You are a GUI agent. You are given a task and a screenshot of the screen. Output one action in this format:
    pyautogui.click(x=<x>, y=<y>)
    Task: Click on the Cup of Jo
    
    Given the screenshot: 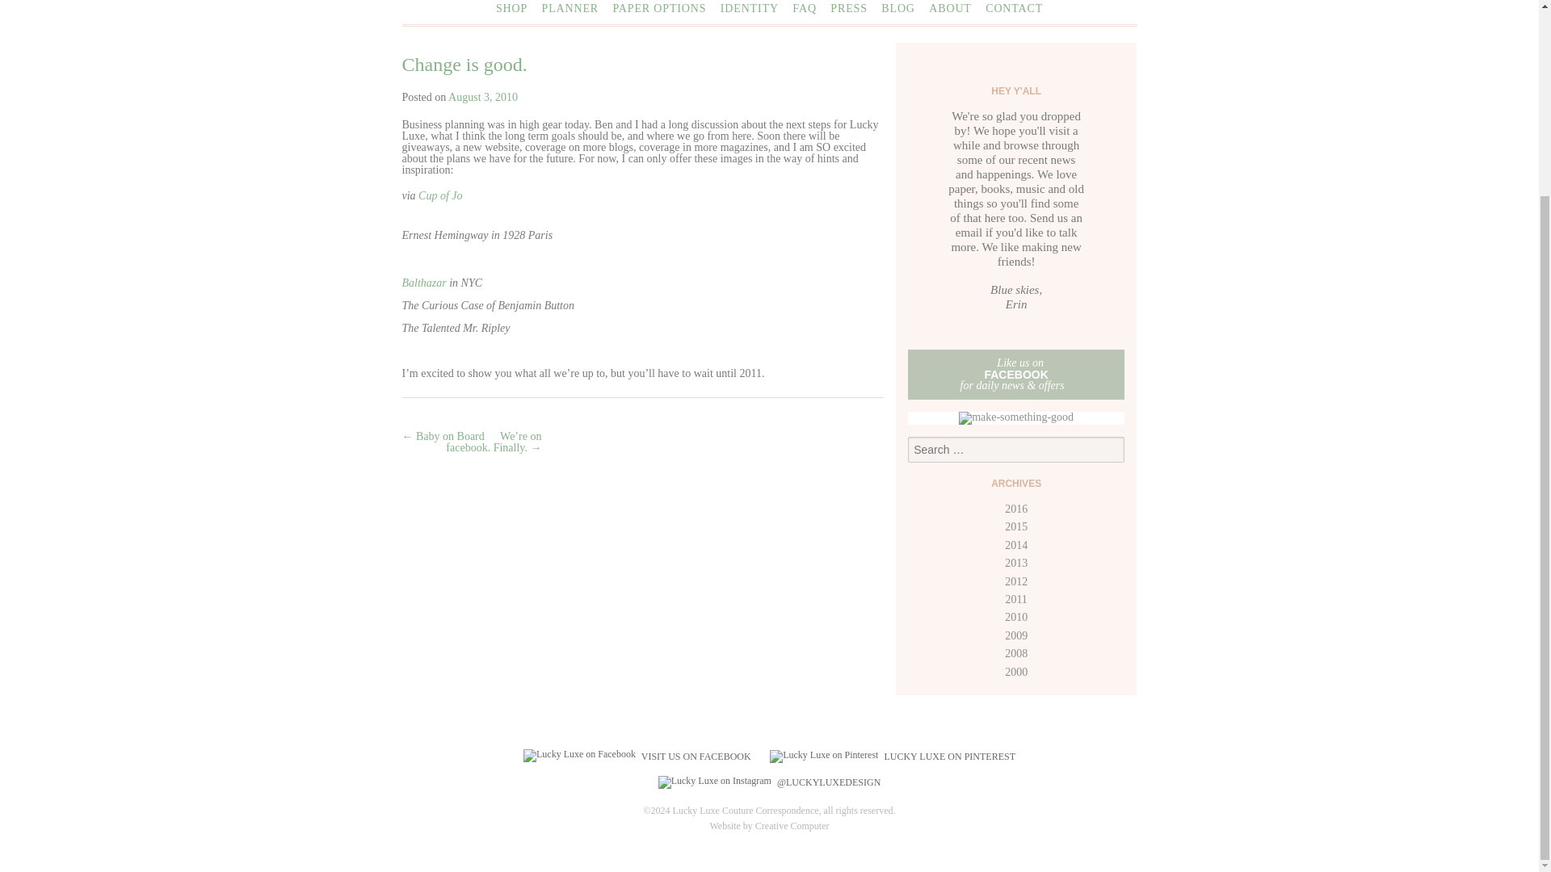 What is the action you would take?
    pyautogui.click(x=440, y=195)
    